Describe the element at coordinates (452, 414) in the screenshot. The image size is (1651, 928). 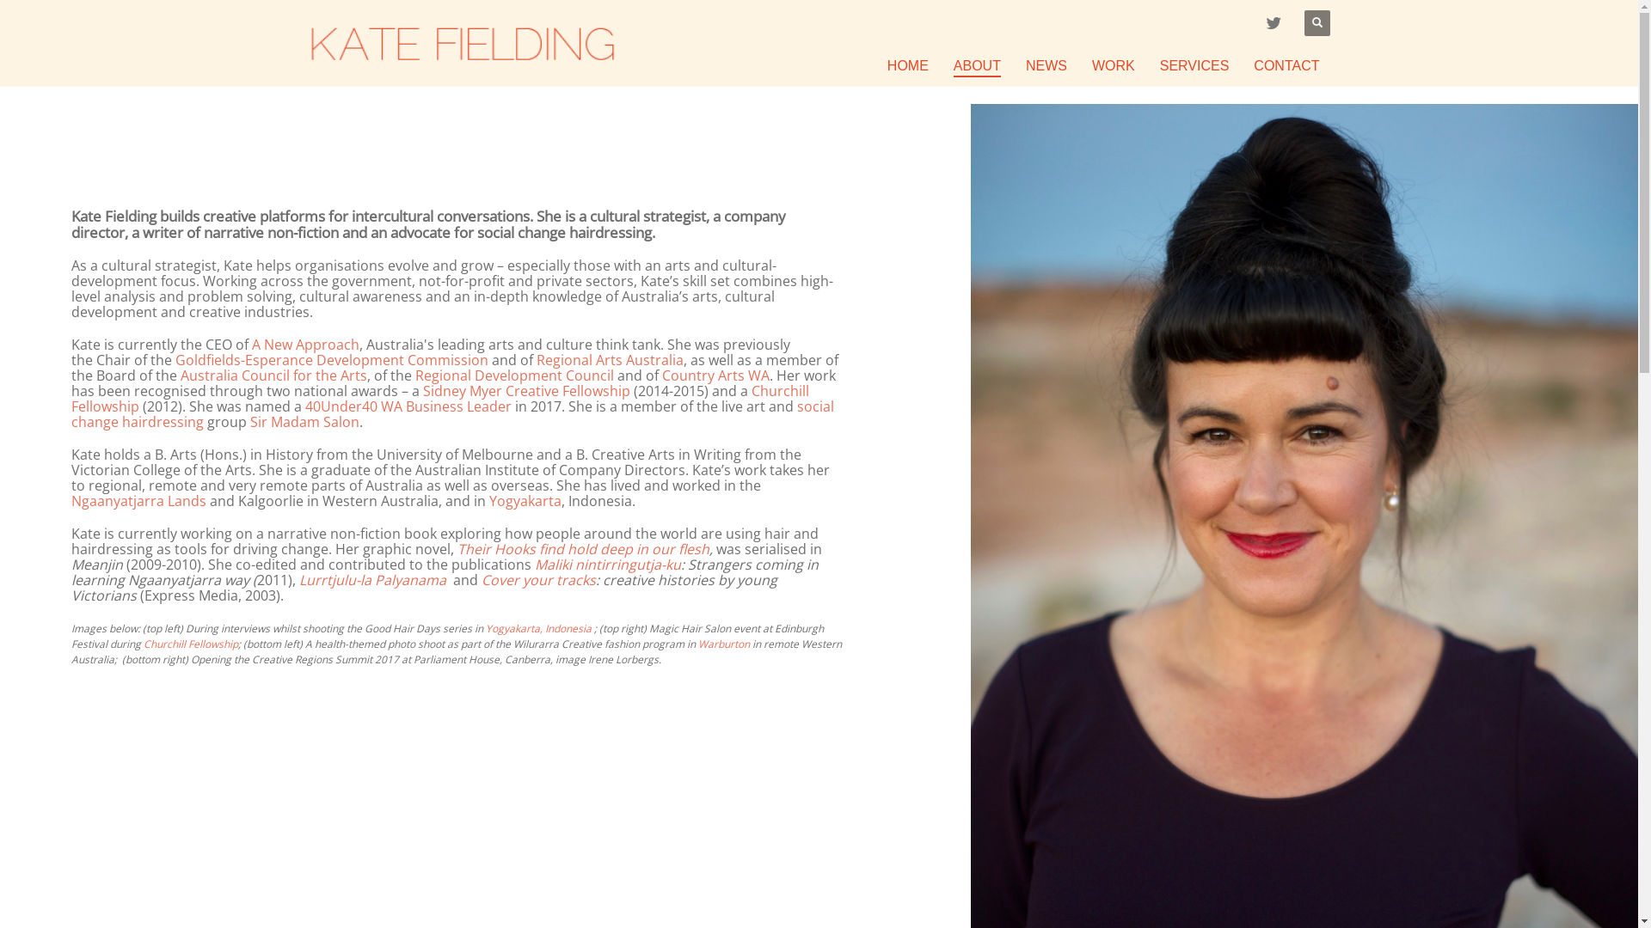
I see `social change hairdressing` at that location.